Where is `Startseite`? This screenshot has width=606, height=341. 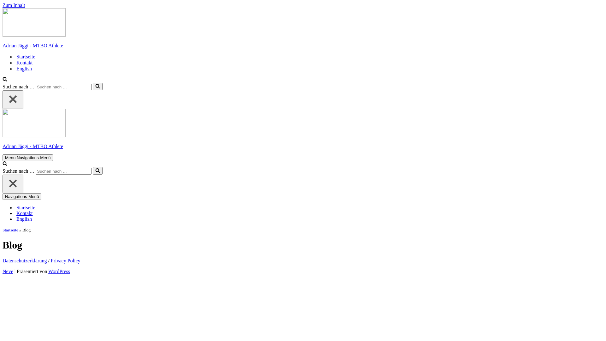
Startseite is located at coordinates (26, 57).